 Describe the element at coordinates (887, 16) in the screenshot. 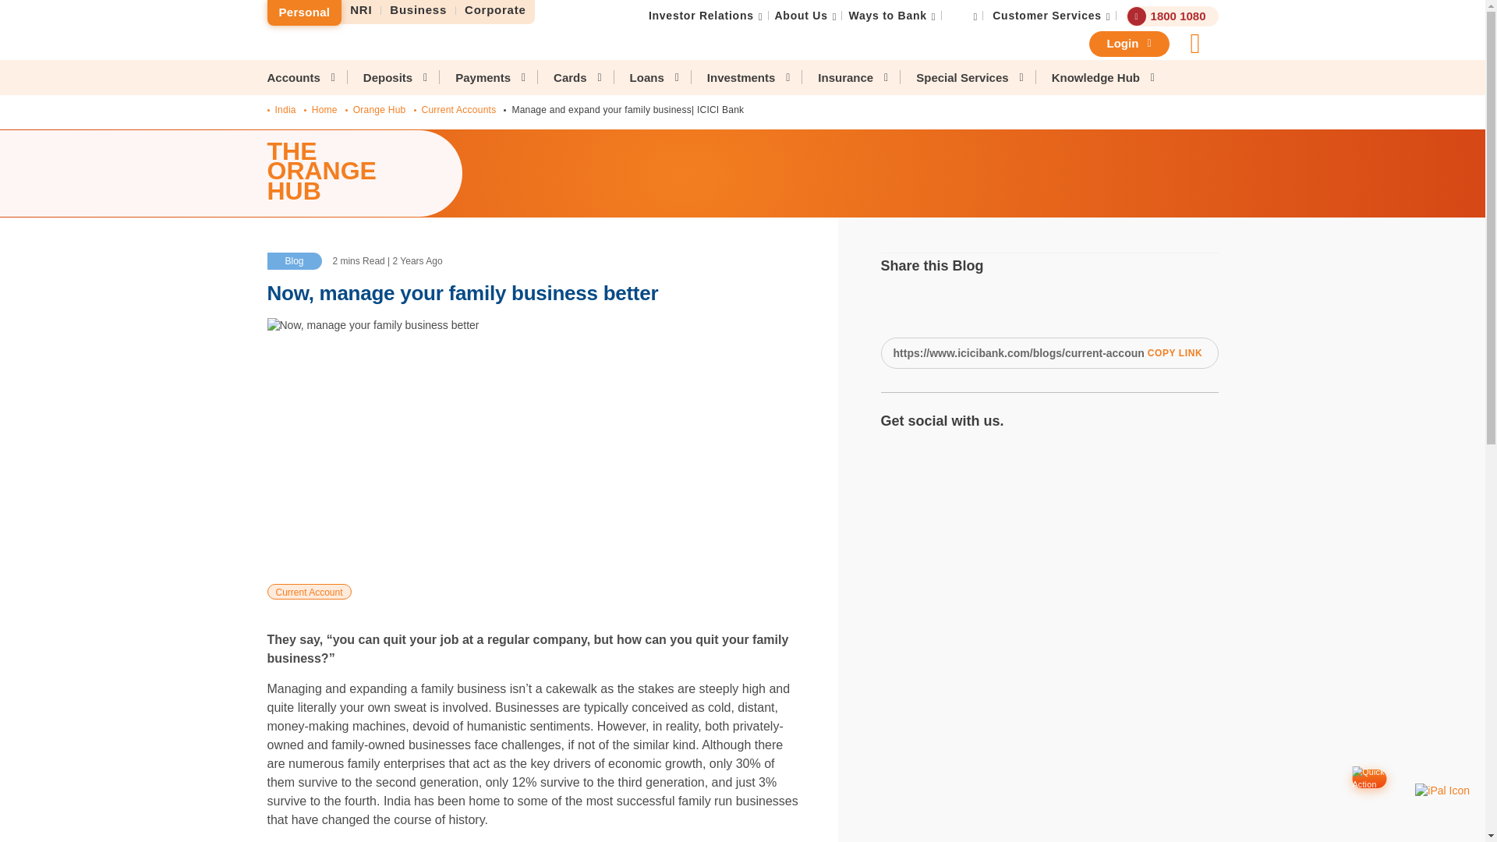

I see `Ways to Bank` at that location.